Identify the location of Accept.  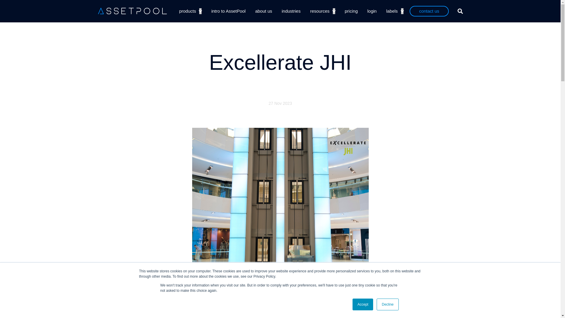
(363, 304).